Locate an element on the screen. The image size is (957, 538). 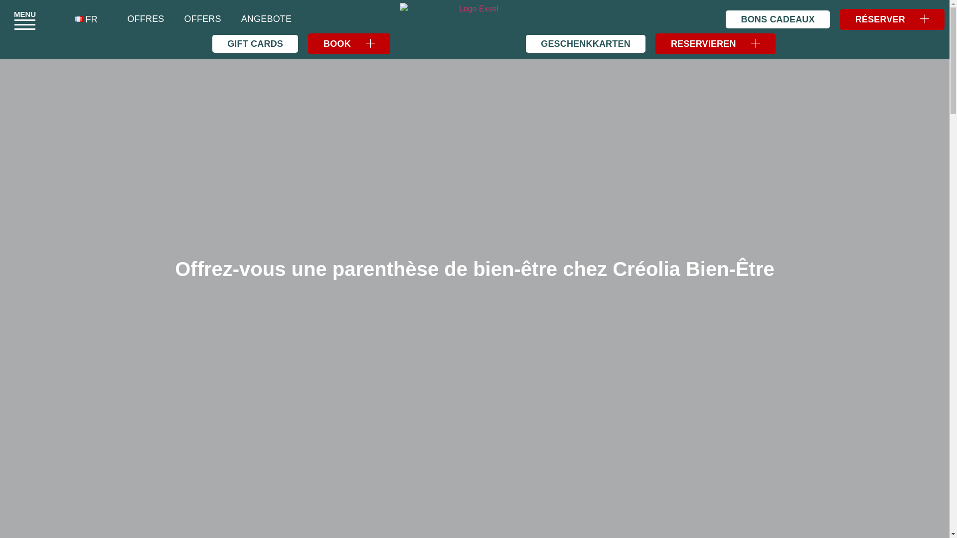
GESCHENKKARTEN is located at coordinates (585, 44).